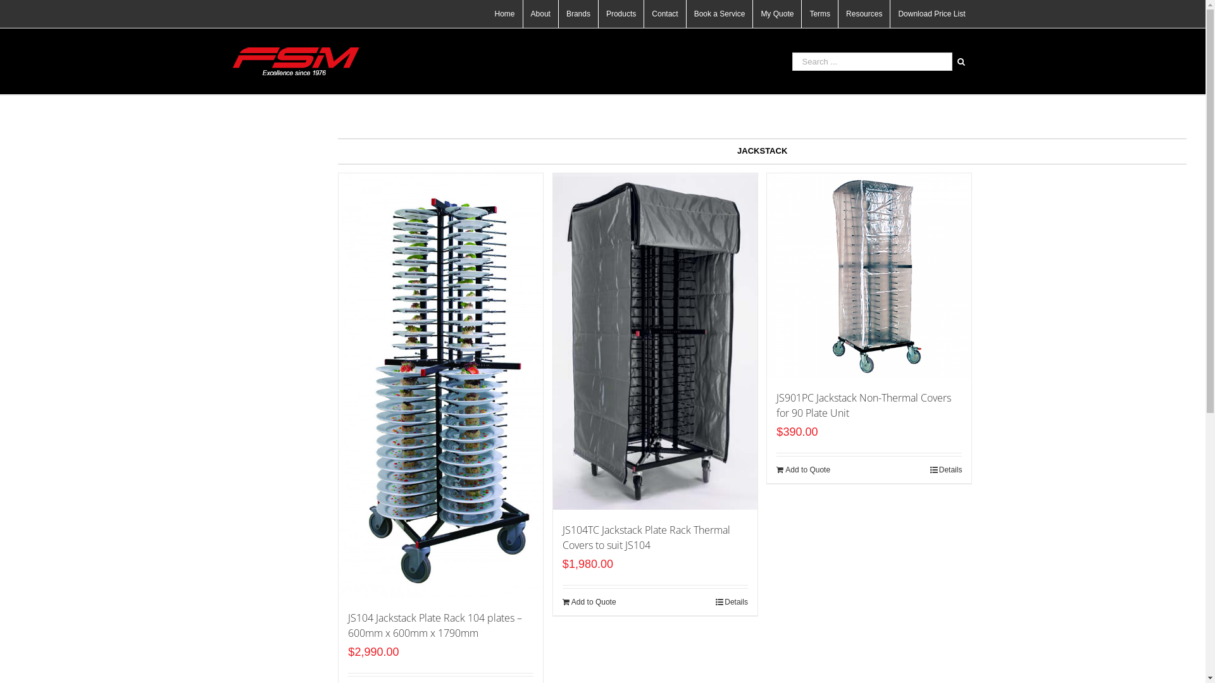  Describe the element at coordinates (540, 14) in the screenshot. I see `About` at that location.